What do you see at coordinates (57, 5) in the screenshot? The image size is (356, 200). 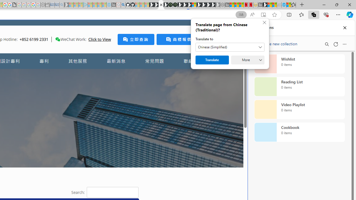 I see `Cheap Car Rentals - Save70.com - Sleeping` at bounding box center [57, 5].